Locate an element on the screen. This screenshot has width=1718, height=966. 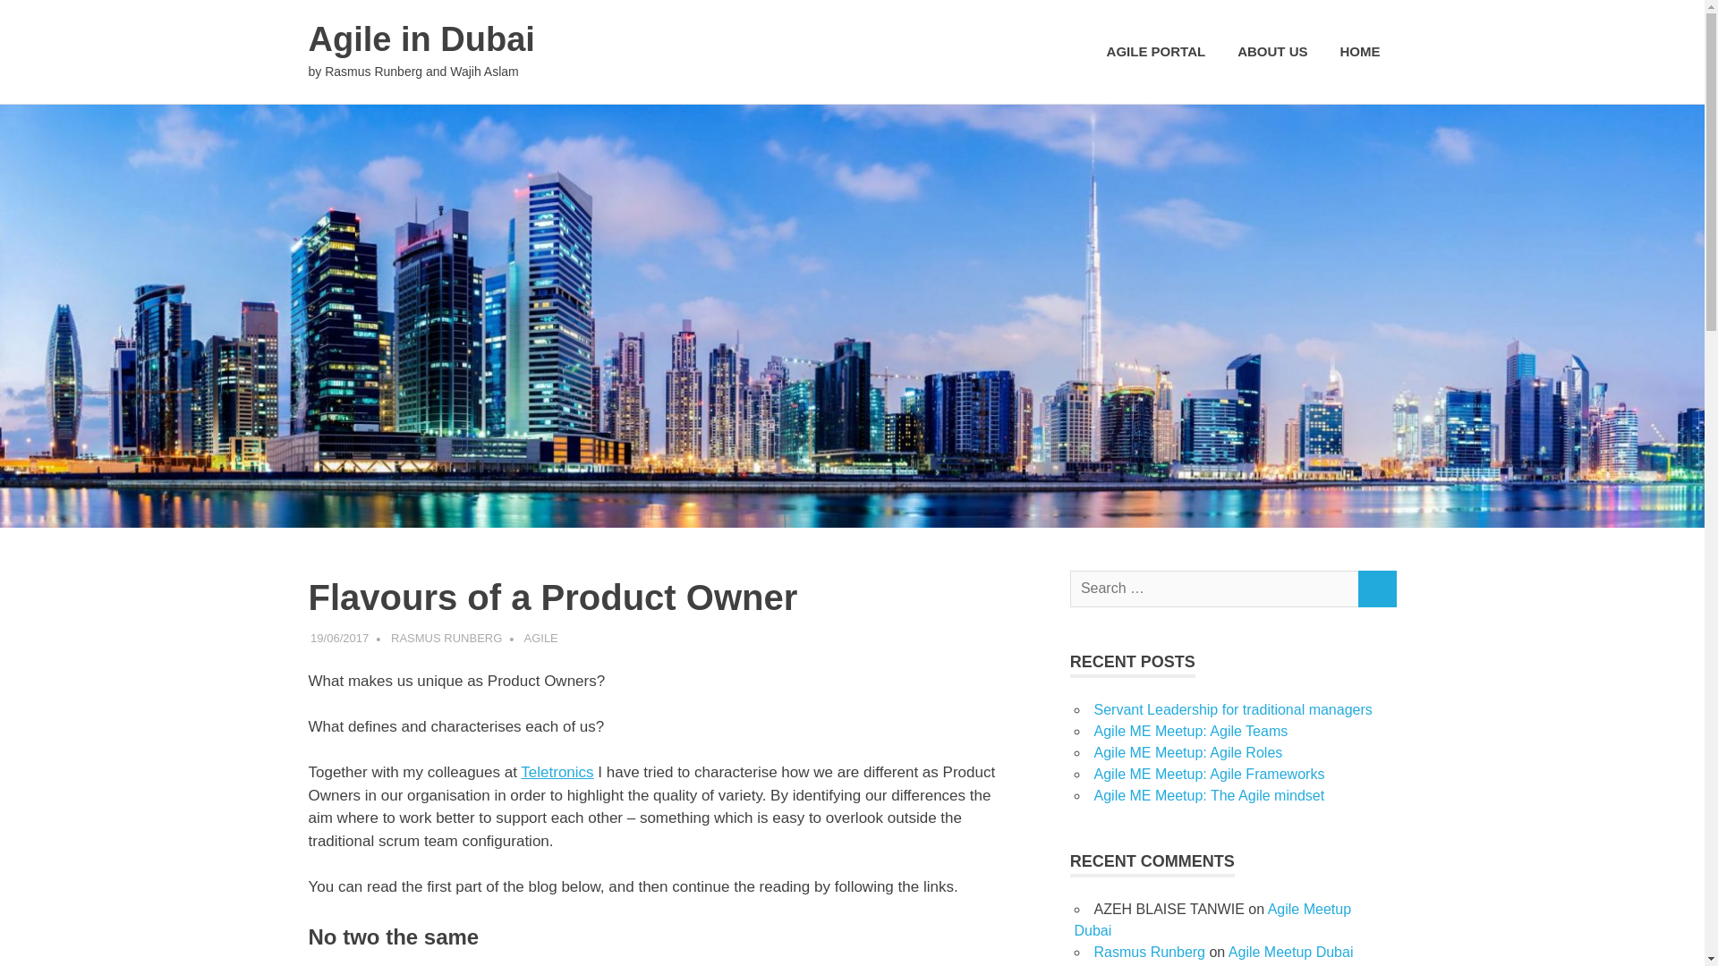
Agile ME Meetup: Agile Frameworks is located at coordinates (1208, 774).